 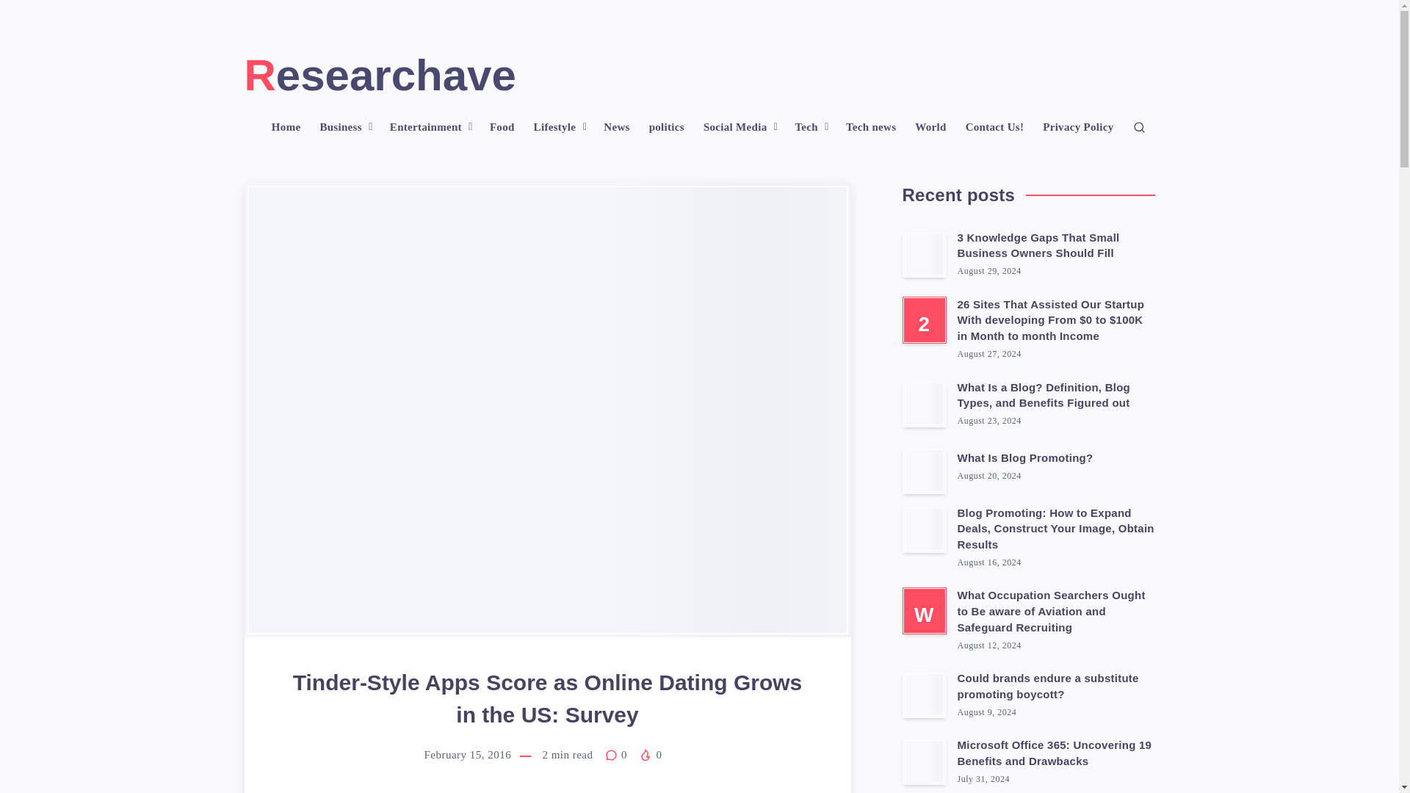 What do you see at coordinates (615, 754) in the screenshot?
I see `0 Comments` at bounding box center [615, 754].